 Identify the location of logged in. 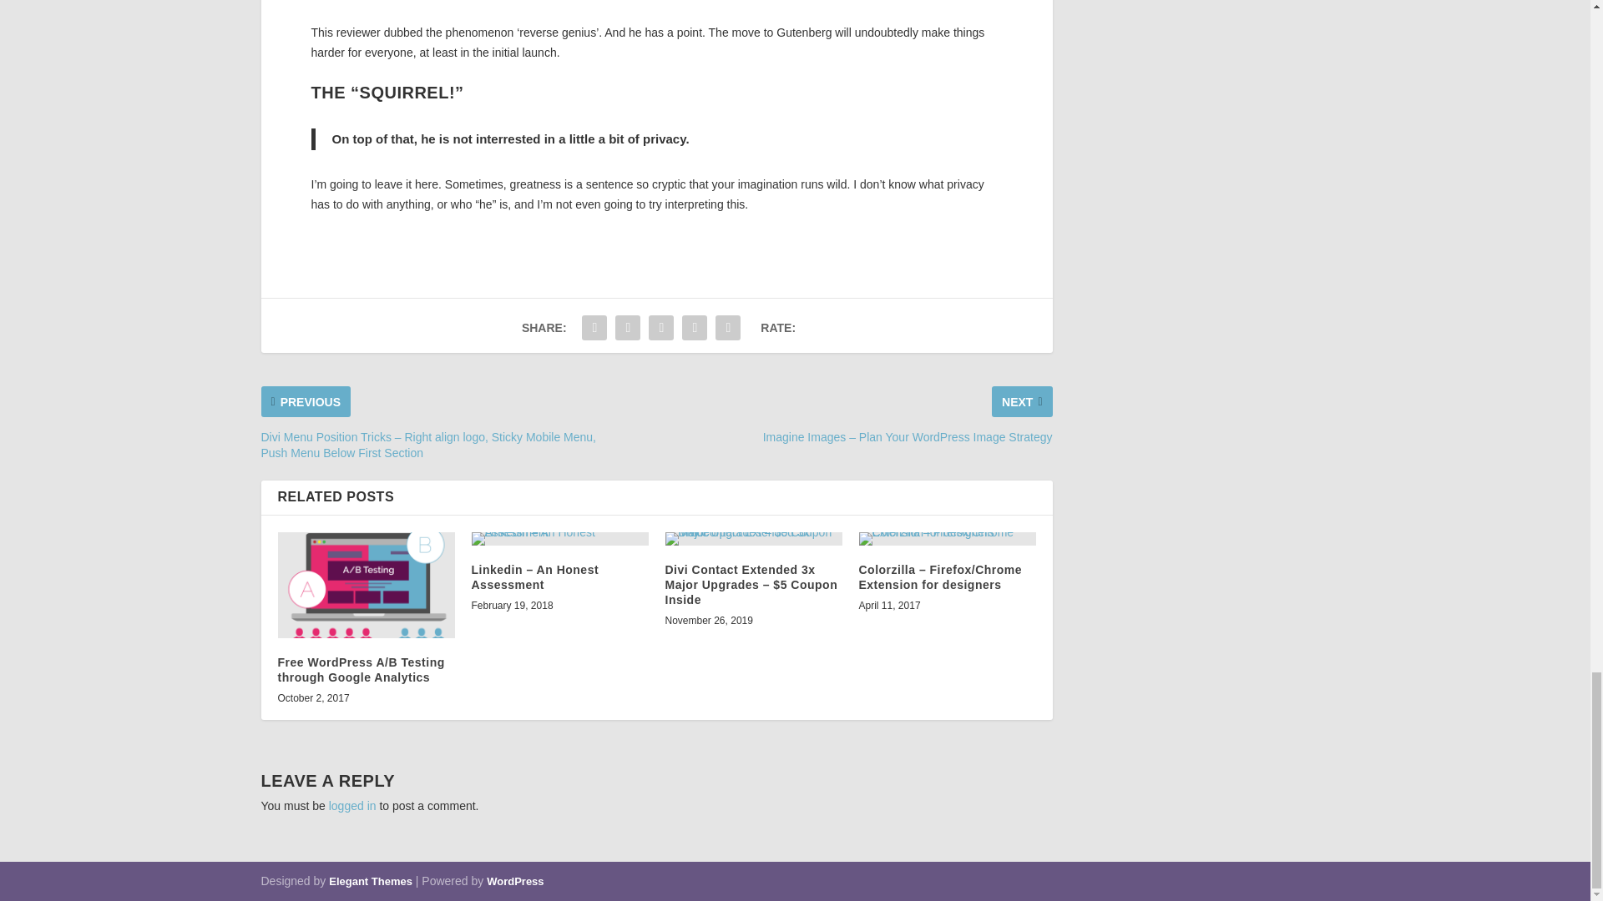
(352, 806).